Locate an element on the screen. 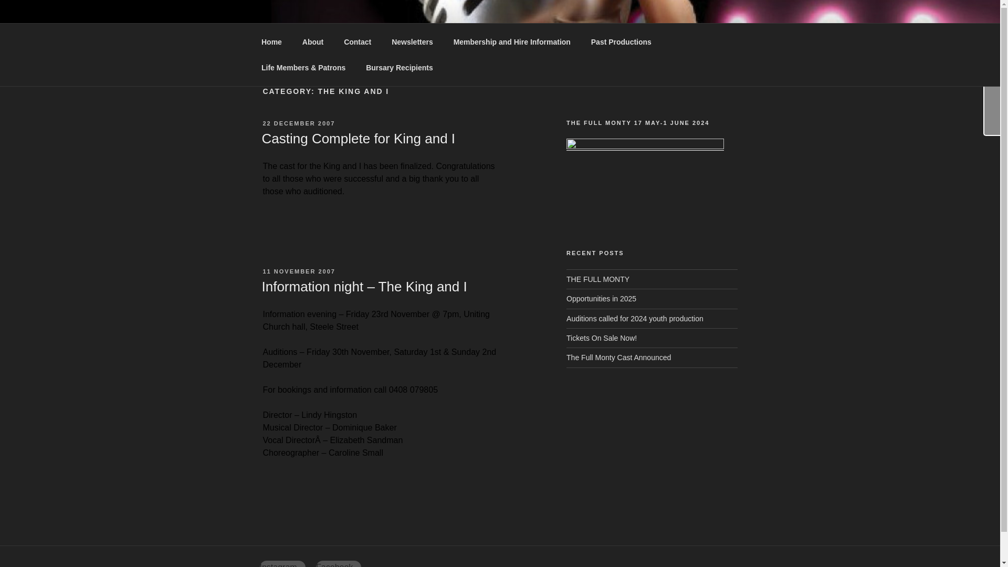 This screenshot has height=567, width=1008. The Full Monty Cast Announced is located at coordinates (618, 357).